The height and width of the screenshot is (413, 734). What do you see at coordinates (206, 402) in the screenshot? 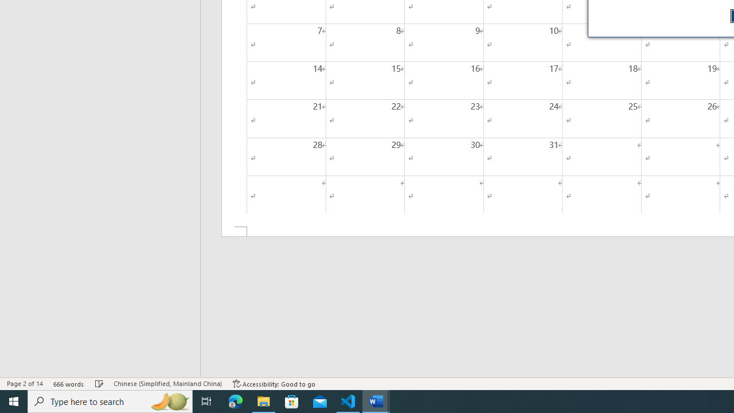
I see `Task View` at bounding box center [206, 402].